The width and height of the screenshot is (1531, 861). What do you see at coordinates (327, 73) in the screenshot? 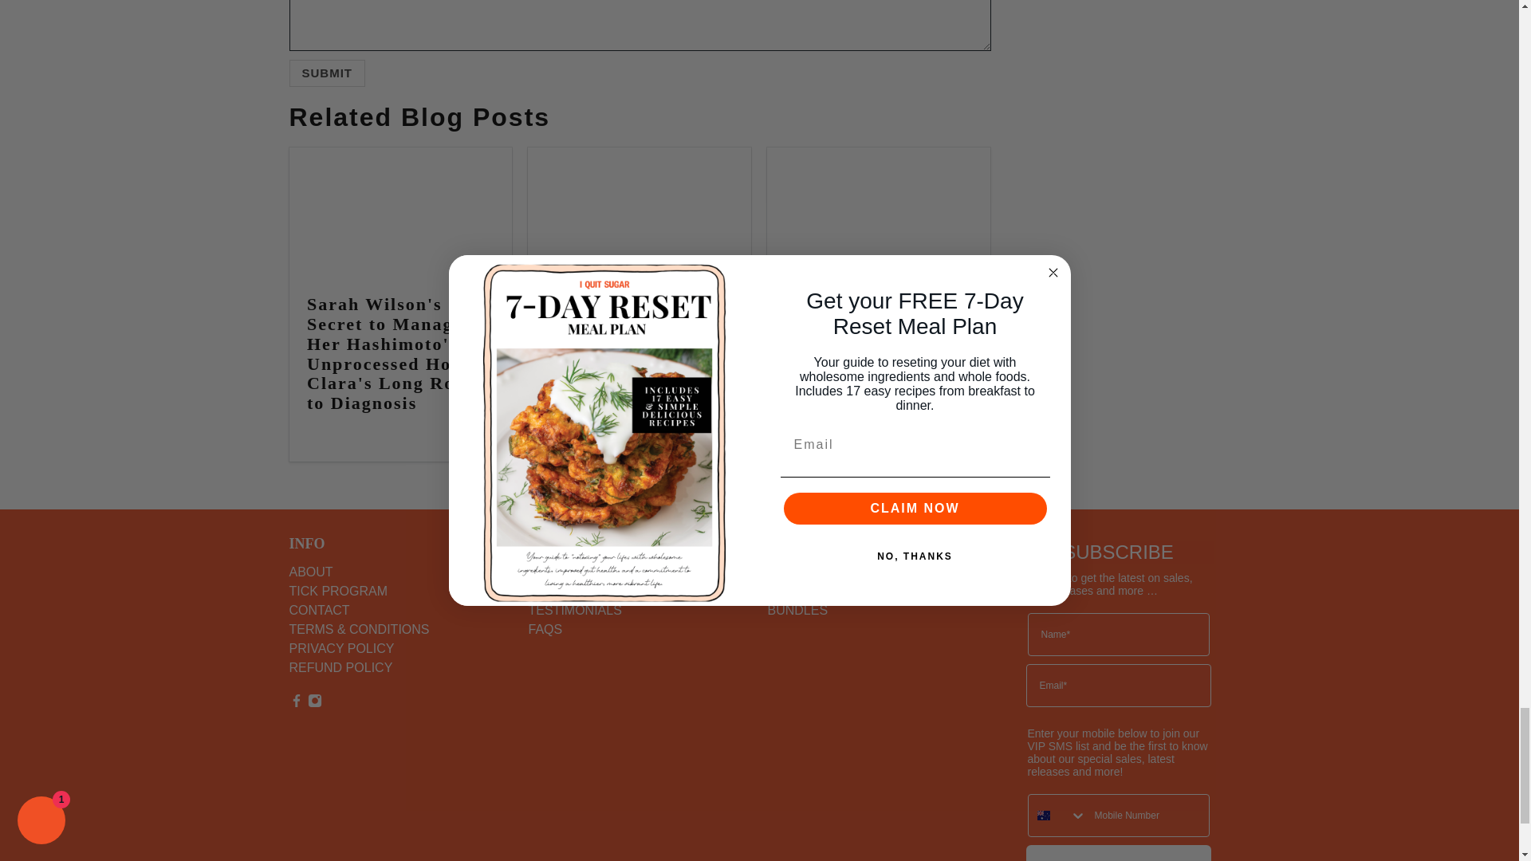
I see `Submit` at bounding box center [327, 73].